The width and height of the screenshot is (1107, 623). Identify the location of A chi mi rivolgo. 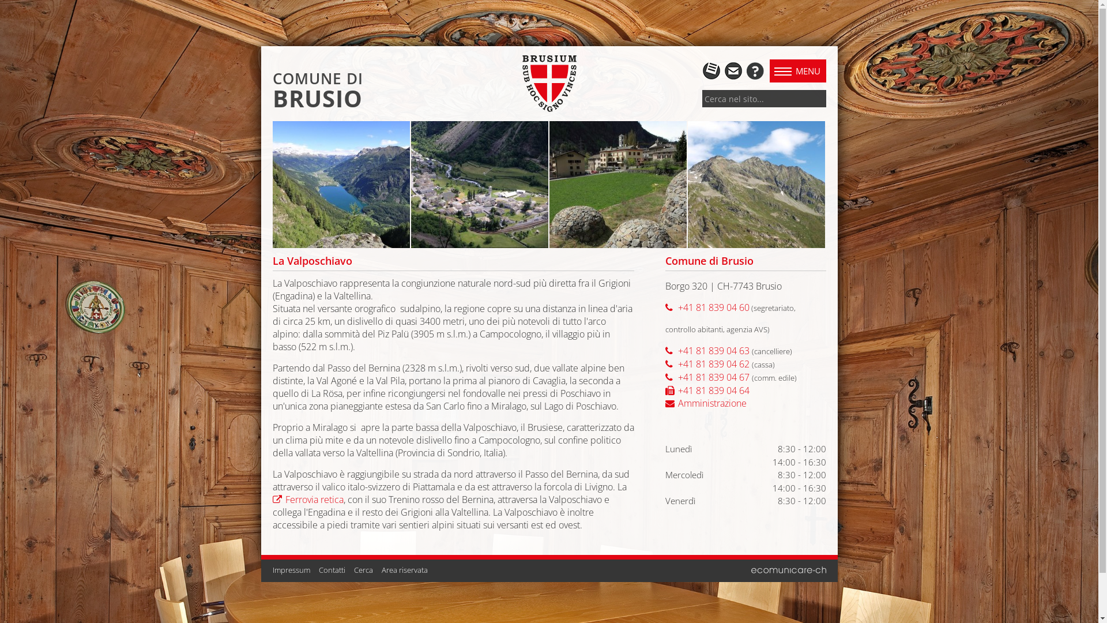
(754, 70).